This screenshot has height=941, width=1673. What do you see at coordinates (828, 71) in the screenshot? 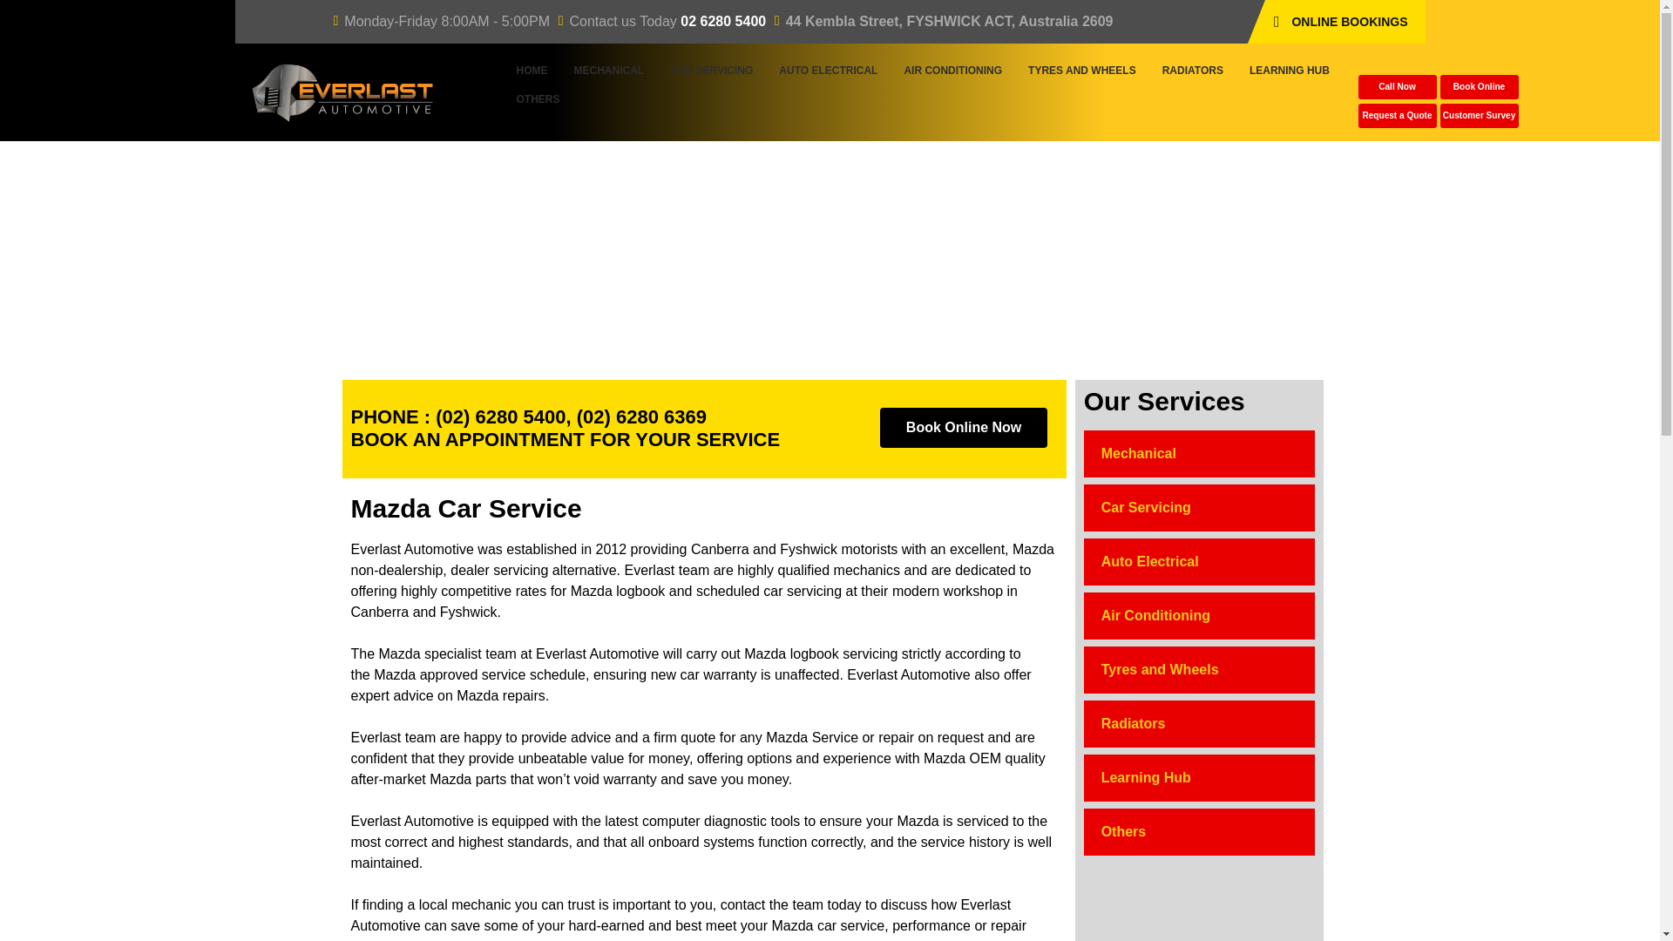
I see `AUTO ELECTRICAL` at bounding box center [828, 71].